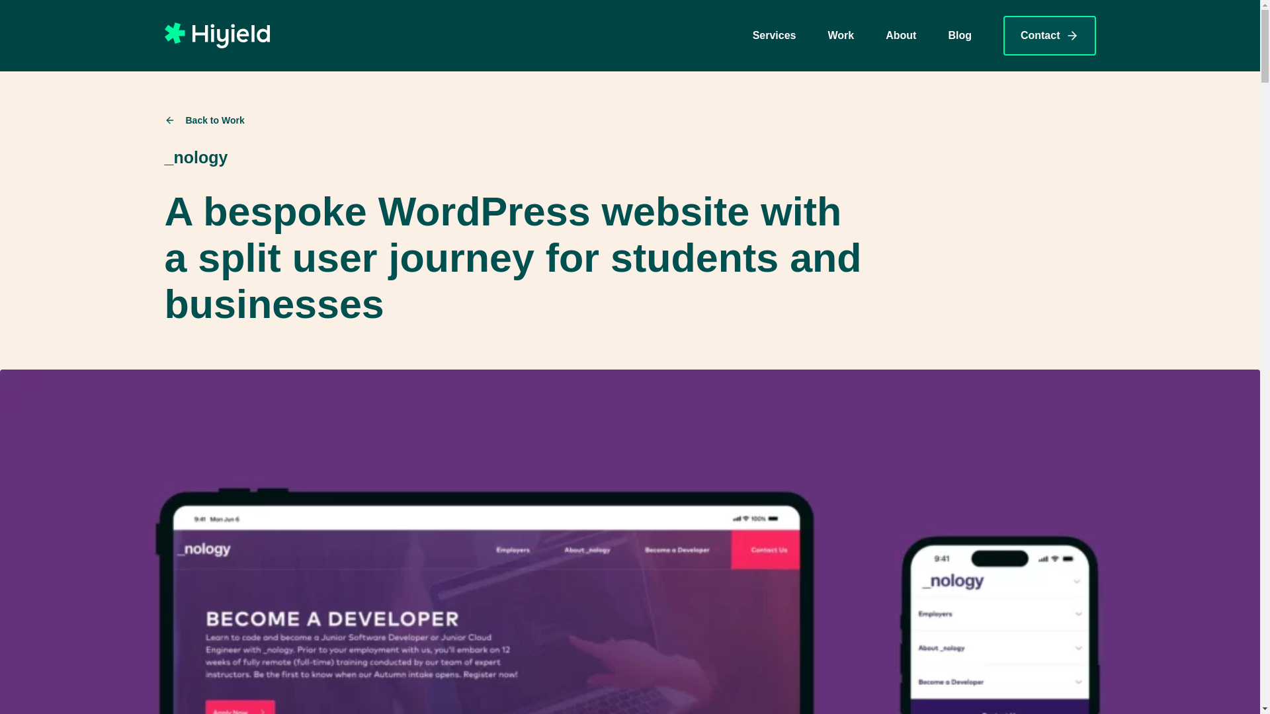  What do you see at coordinates (900, 36) in the screenshot?
I see `About` at bounding box center [900, 36].